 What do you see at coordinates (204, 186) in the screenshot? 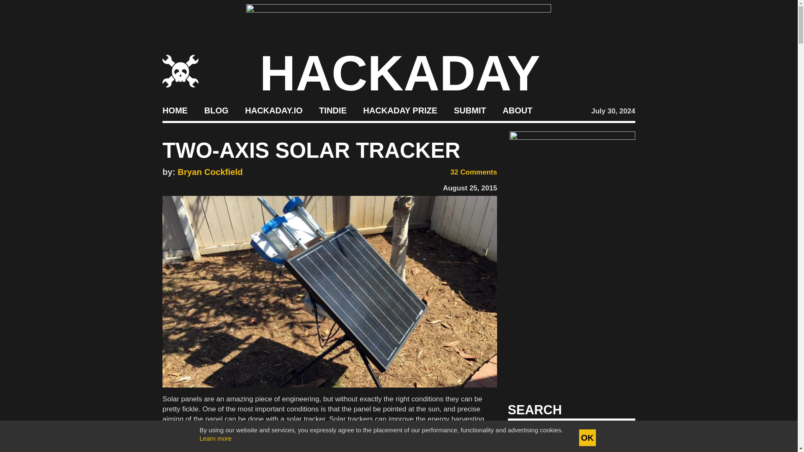
I see `Share on Reddit` at bounding box center [204, 186].